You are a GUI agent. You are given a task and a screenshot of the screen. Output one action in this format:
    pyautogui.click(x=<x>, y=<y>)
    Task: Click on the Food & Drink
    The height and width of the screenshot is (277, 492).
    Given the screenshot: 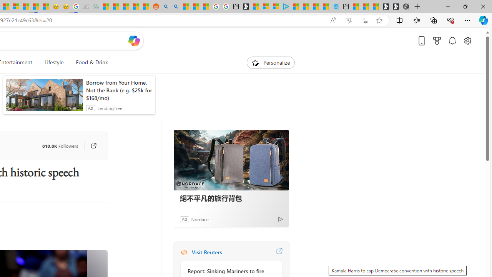 What is the action you would take?
    pyautogui.click(x=92, y=62)
    